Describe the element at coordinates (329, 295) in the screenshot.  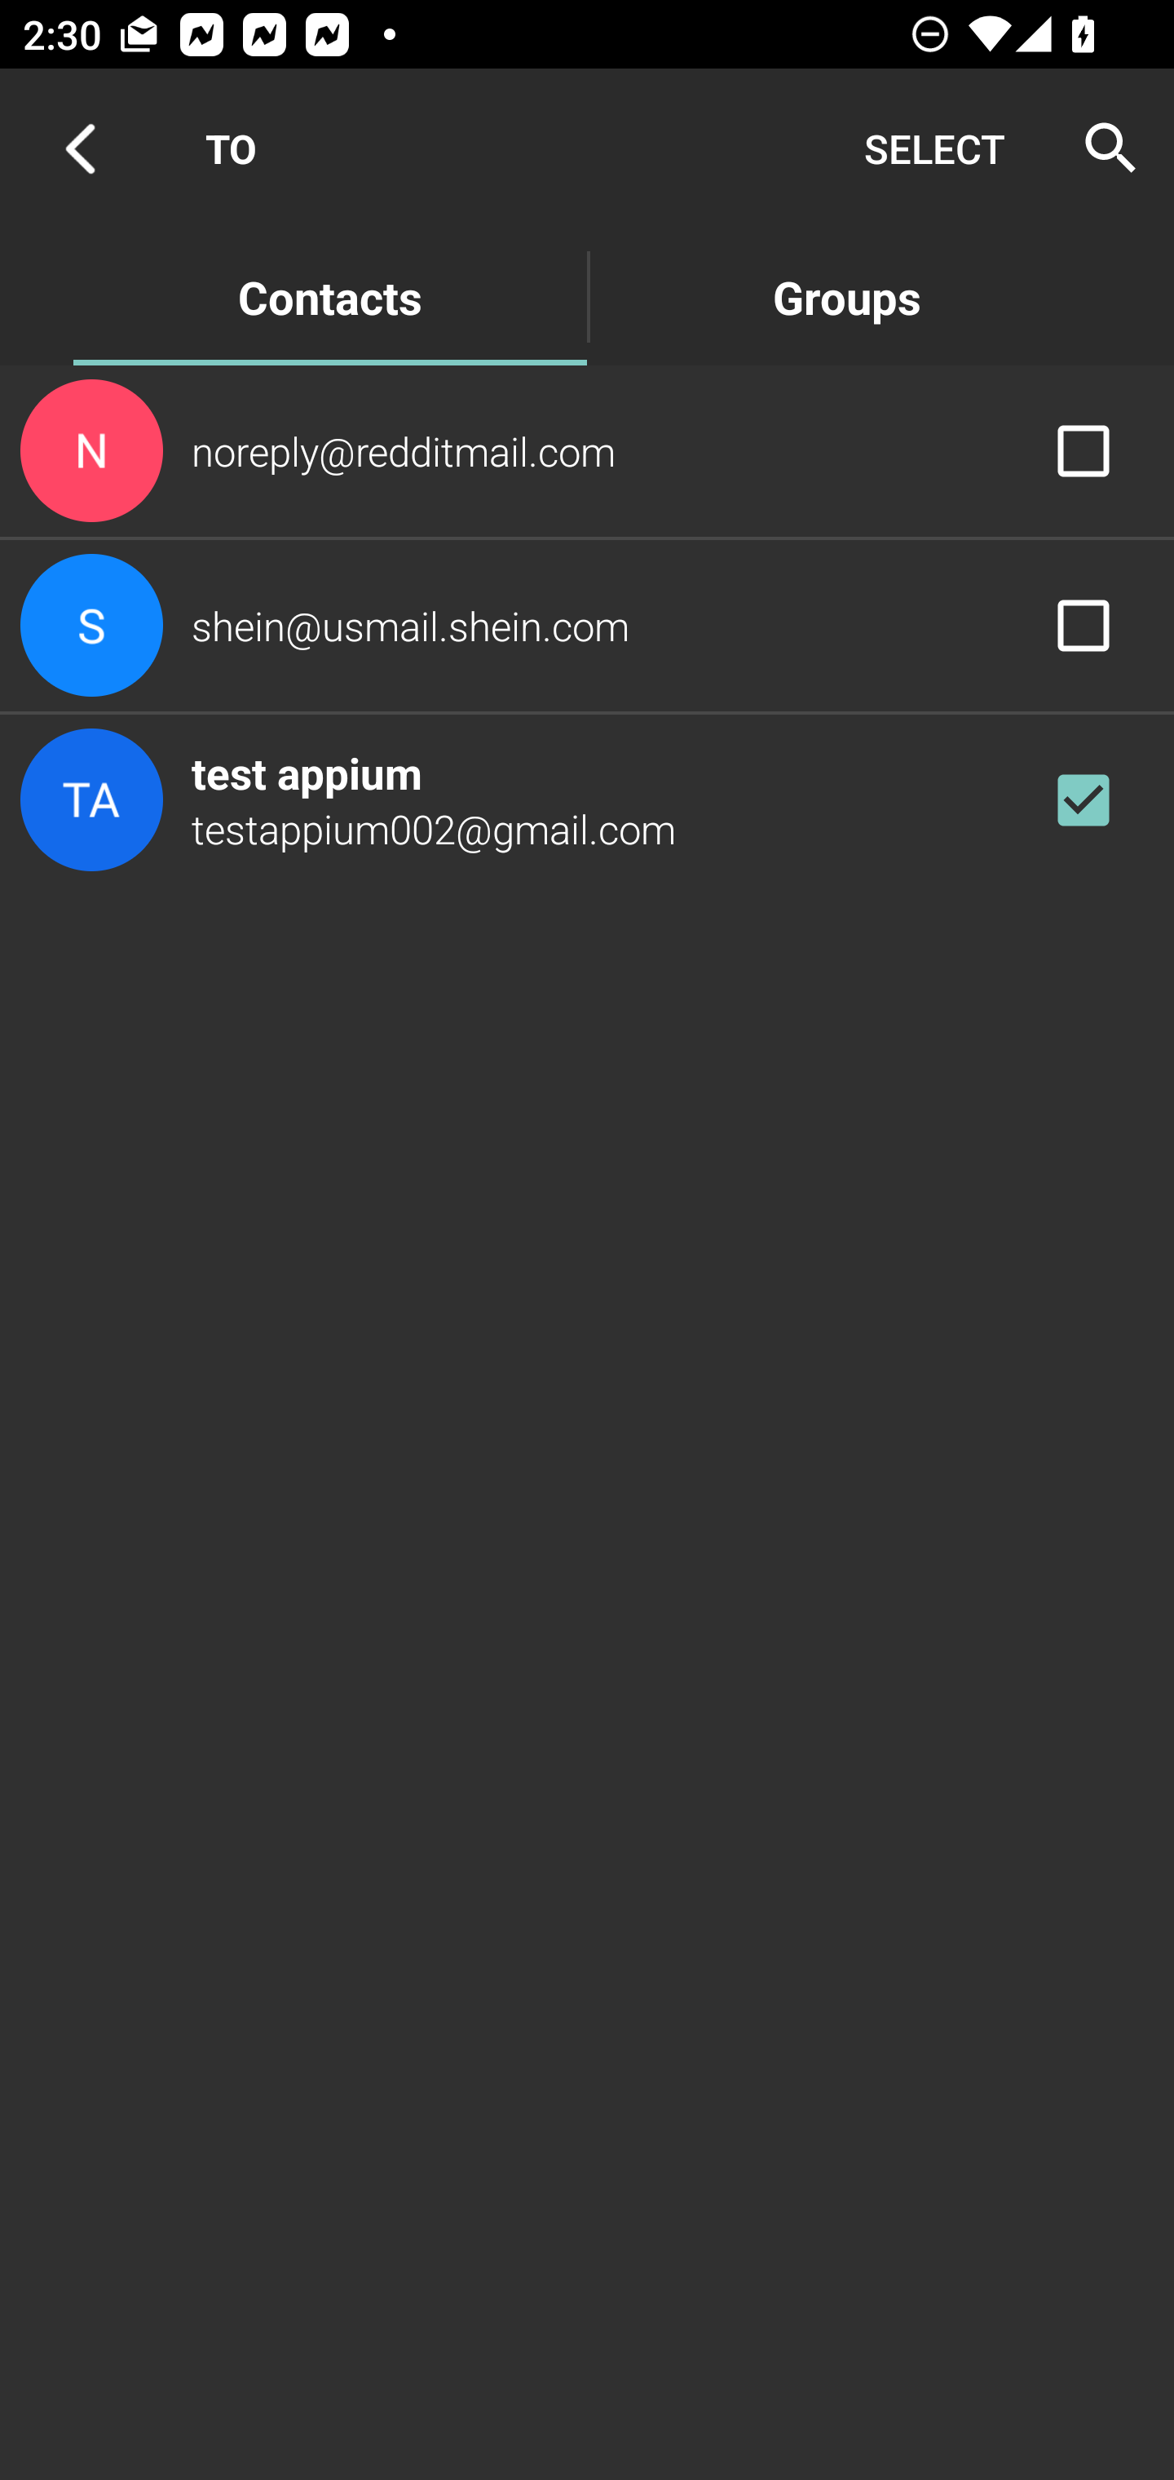
I see `Contacts` at that location.